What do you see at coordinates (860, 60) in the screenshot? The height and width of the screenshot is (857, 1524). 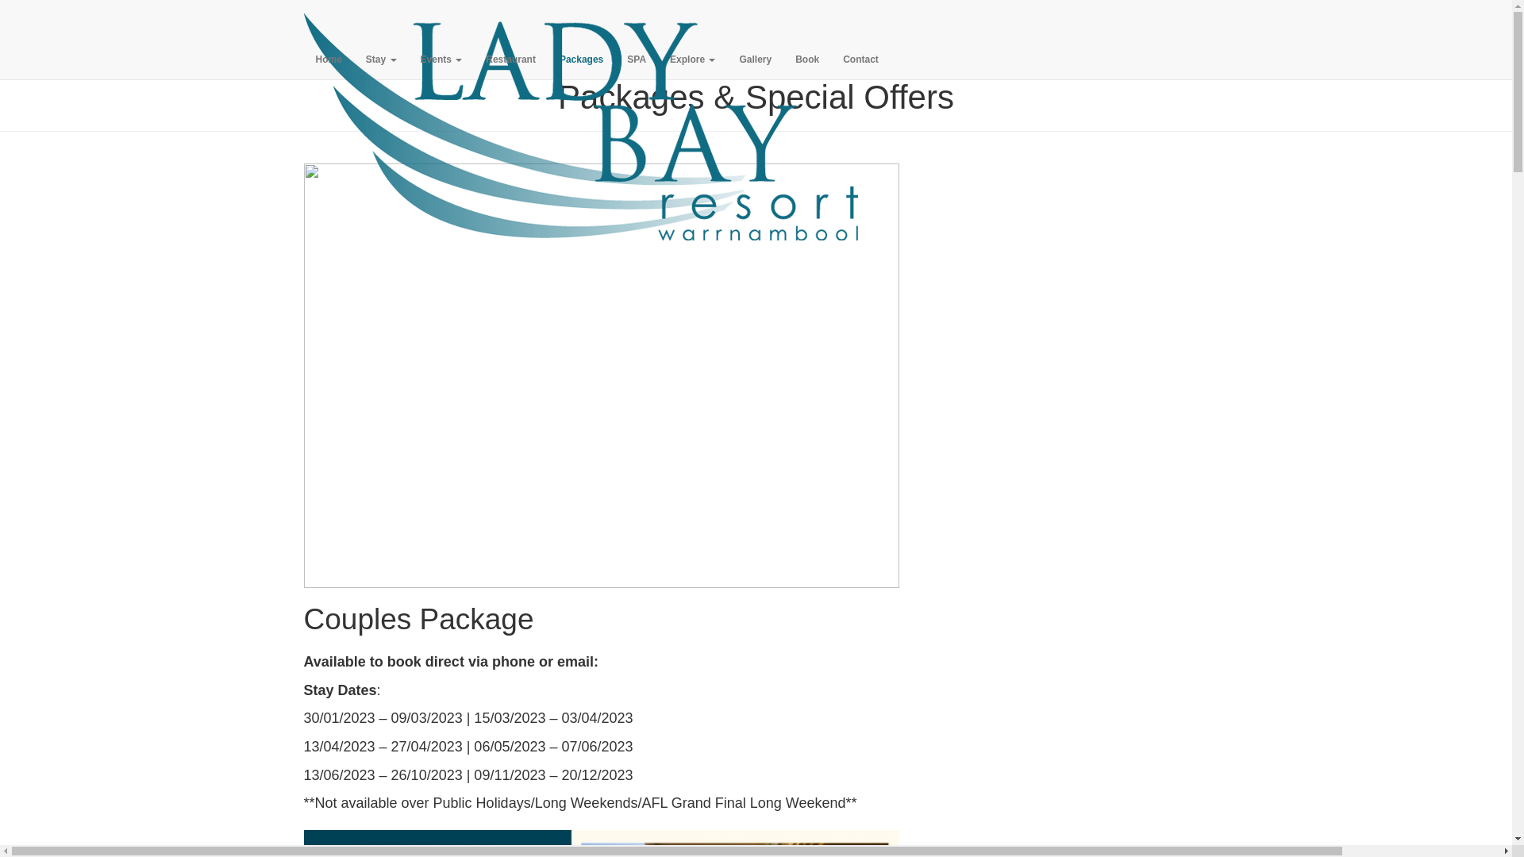 I see `Contact` at bounding box center [860, 60].